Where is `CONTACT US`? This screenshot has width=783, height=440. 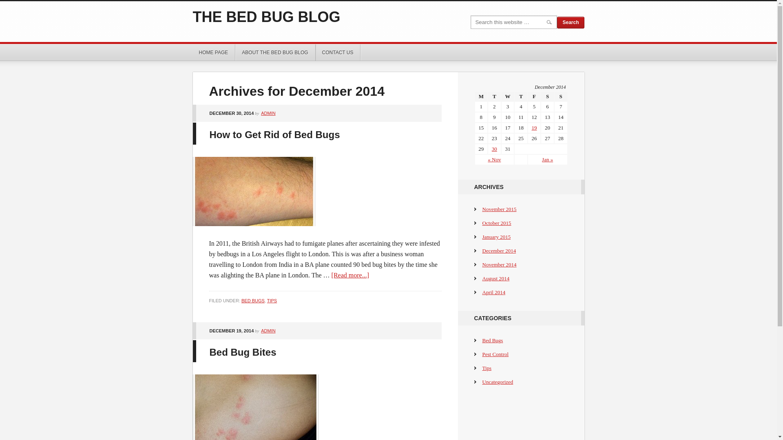
CONTACT US is located at coordinates (338, 53).